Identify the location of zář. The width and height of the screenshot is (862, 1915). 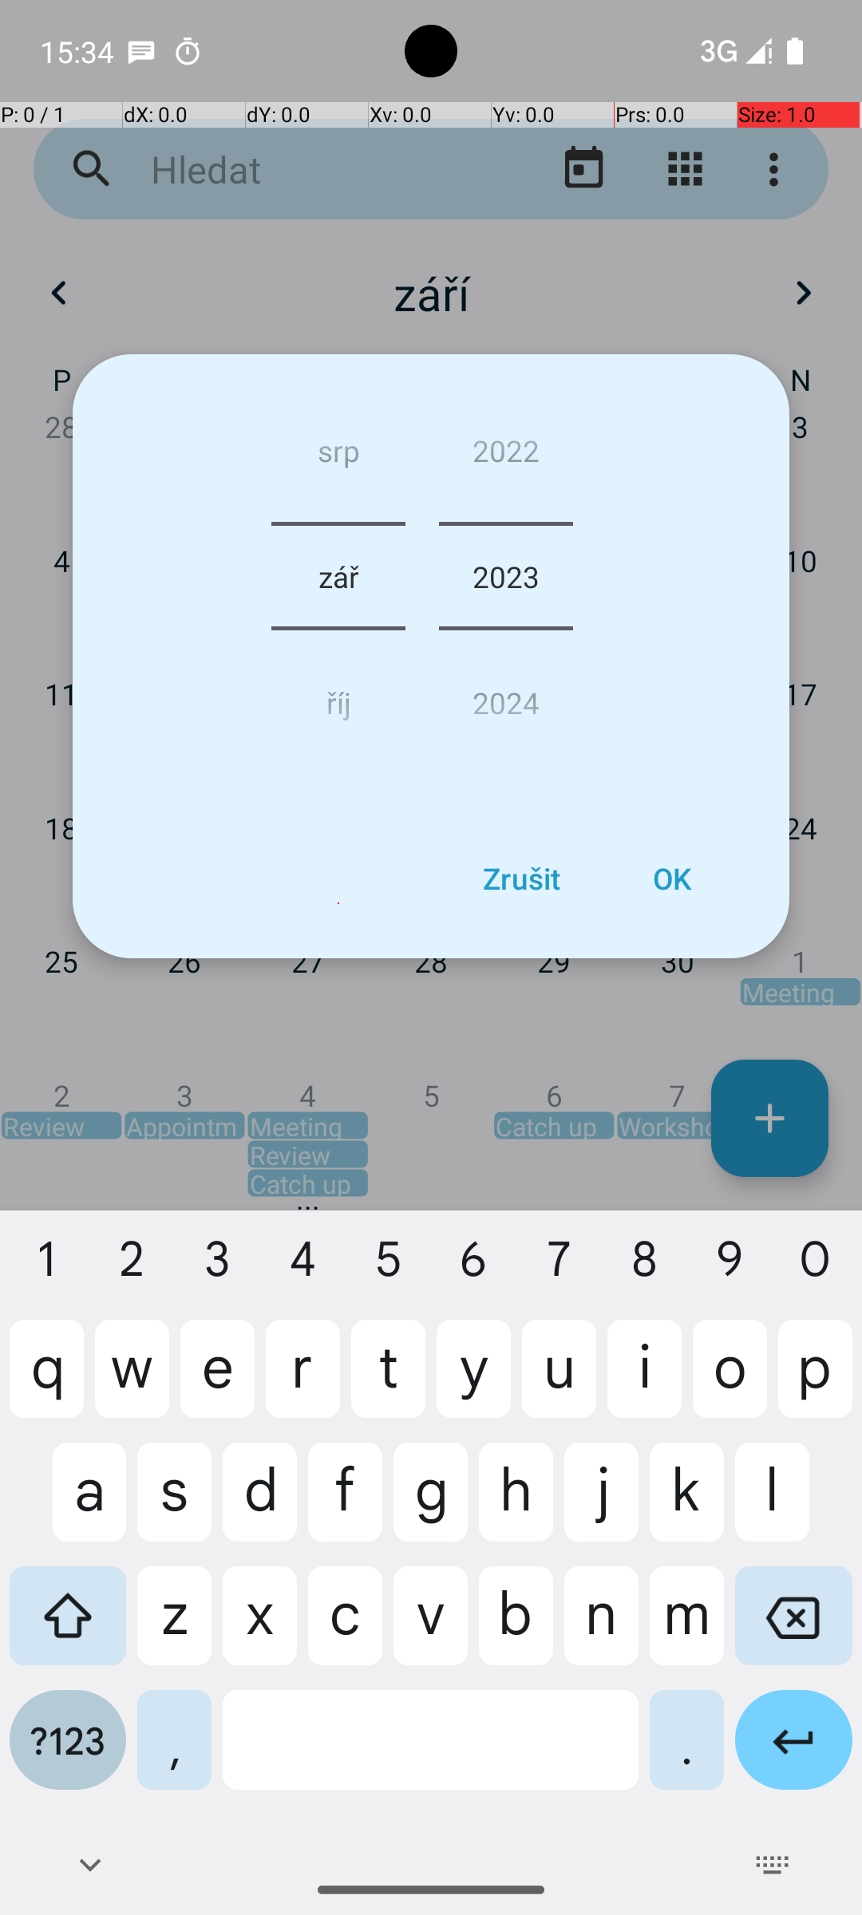
(338, 576).